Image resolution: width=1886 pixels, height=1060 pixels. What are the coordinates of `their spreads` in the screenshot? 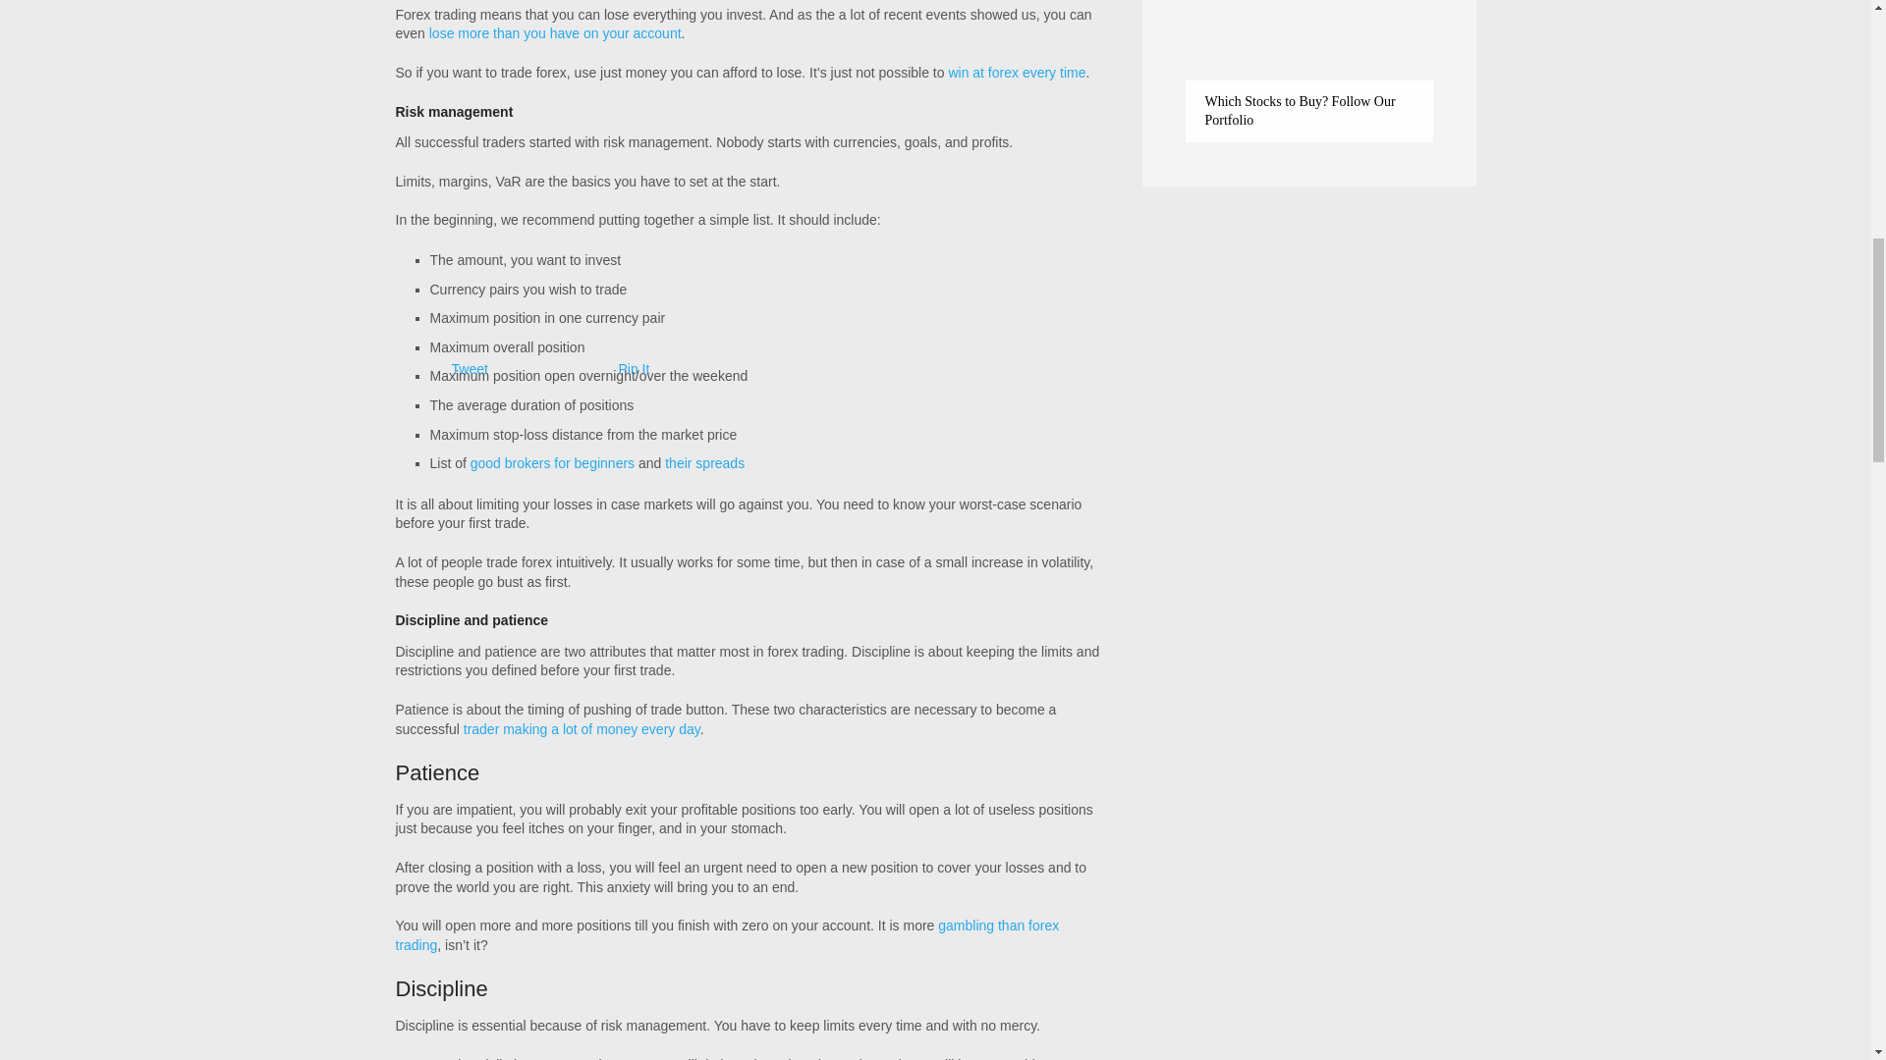 It's located at (705, 463).